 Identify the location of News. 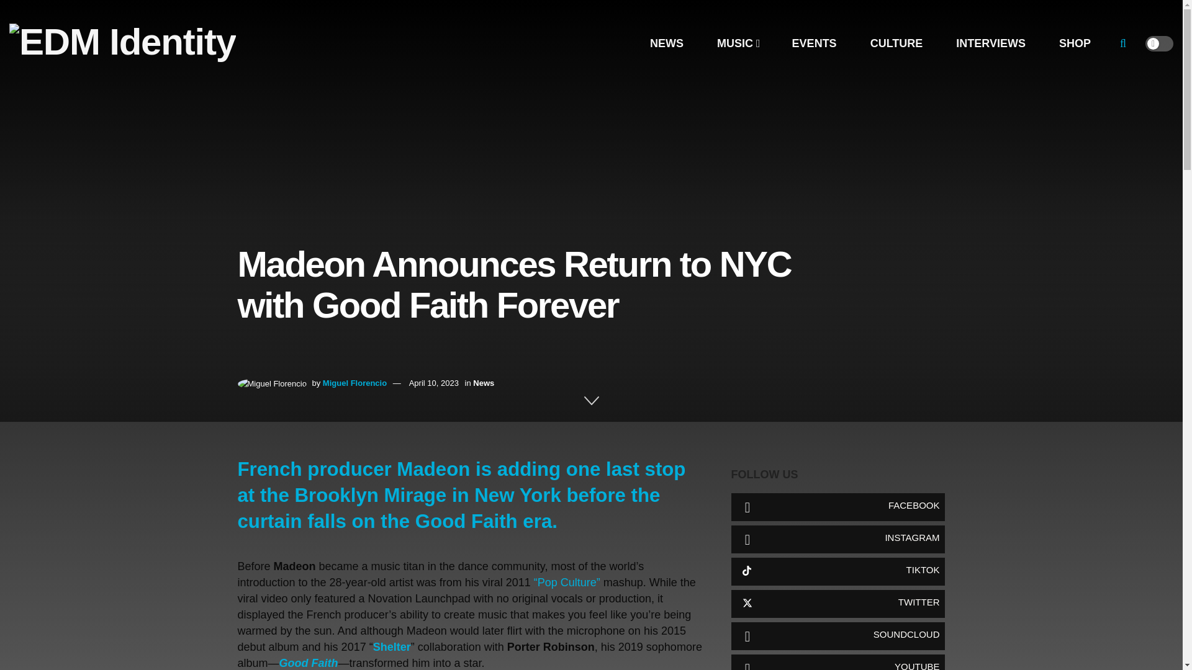
(484, 383).